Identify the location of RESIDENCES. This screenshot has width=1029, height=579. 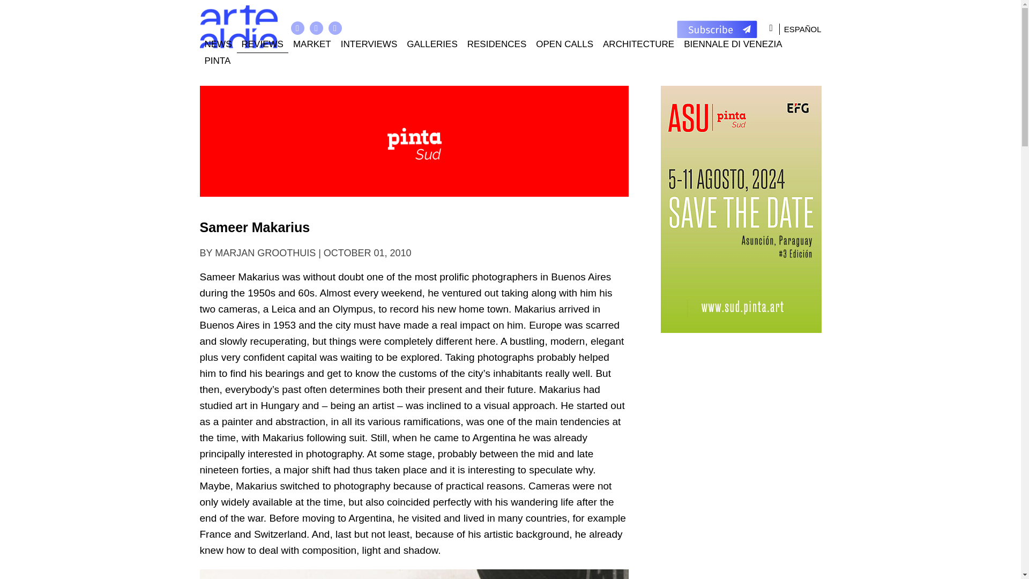
(497, 45).